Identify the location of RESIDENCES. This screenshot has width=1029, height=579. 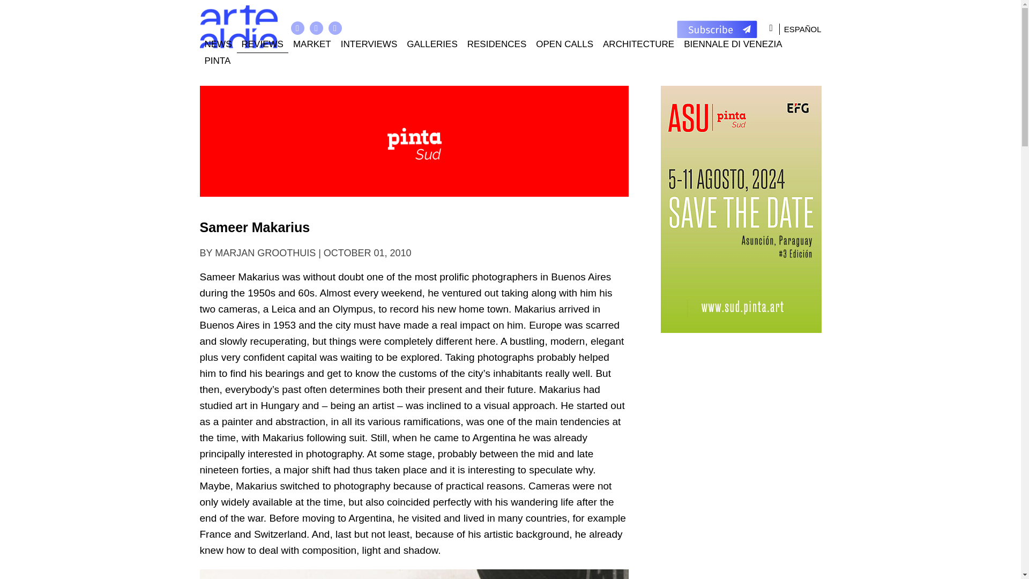
(497, 45).